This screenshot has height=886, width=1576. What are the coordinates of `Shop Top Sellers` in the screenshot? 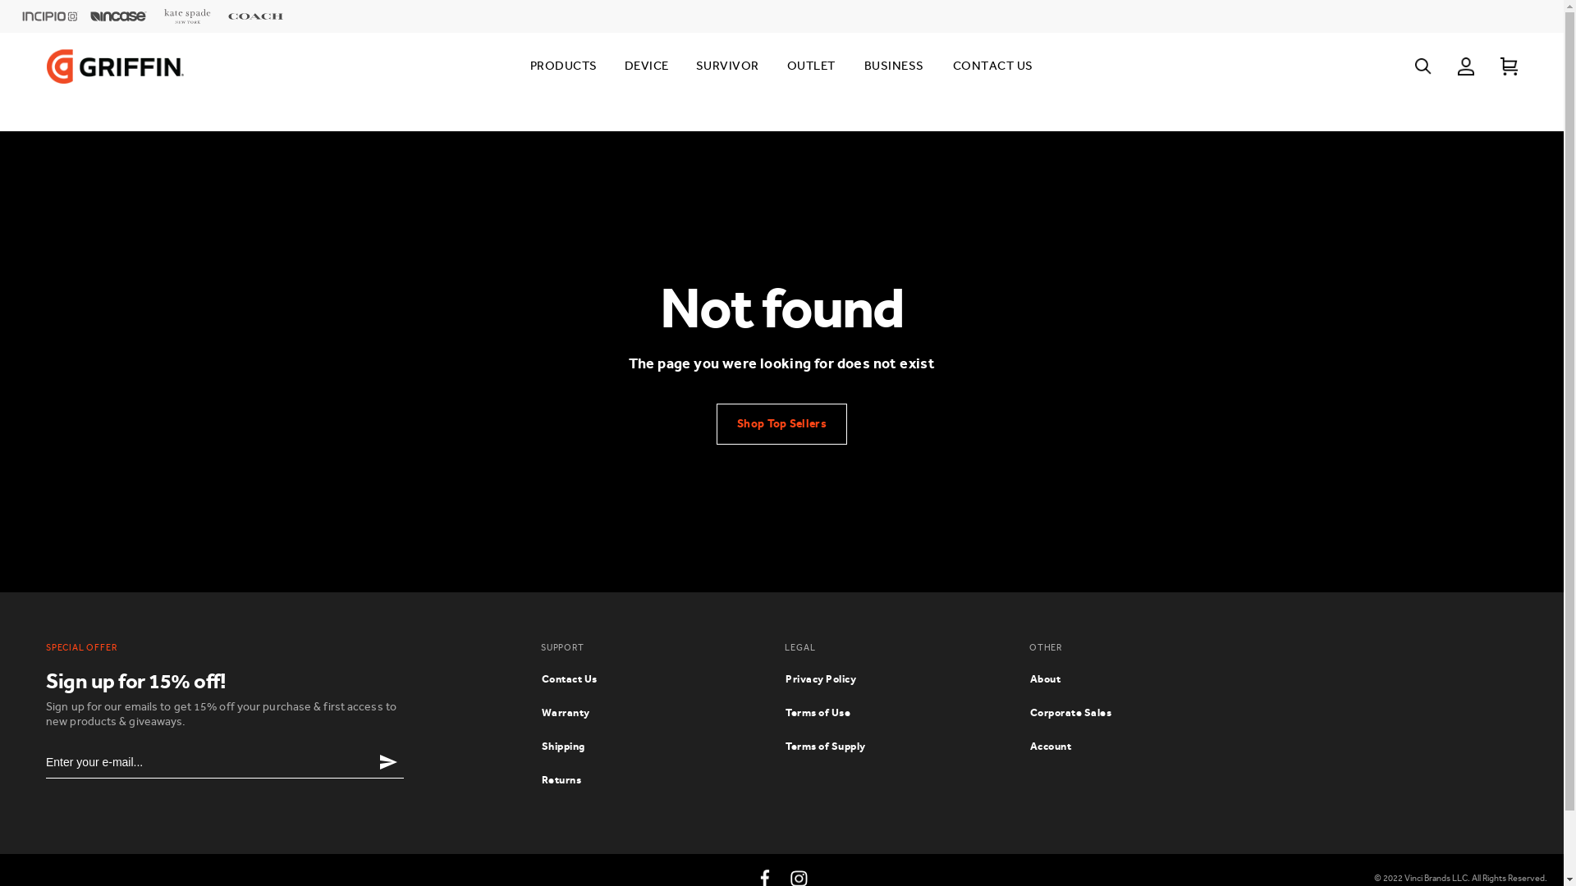 It's located at (781, 424).